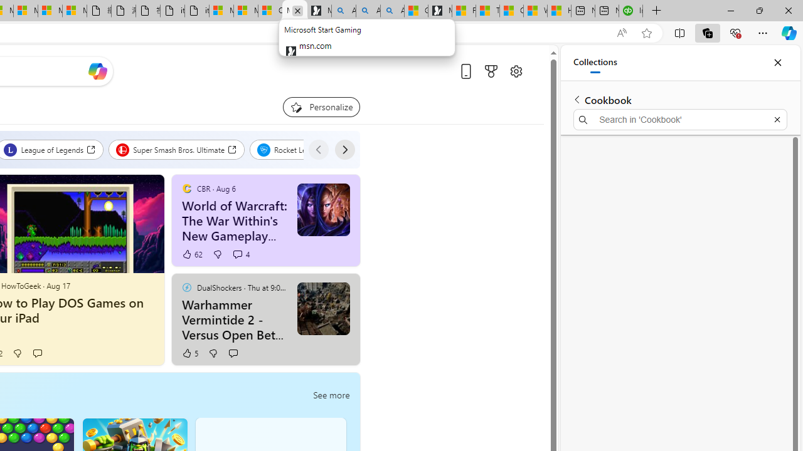 The image size is (803, 451). What do you see at coordinates (463, 11) in the screenshot?
I see `Food and Drink - MSN` at bounding box center [463, 11].